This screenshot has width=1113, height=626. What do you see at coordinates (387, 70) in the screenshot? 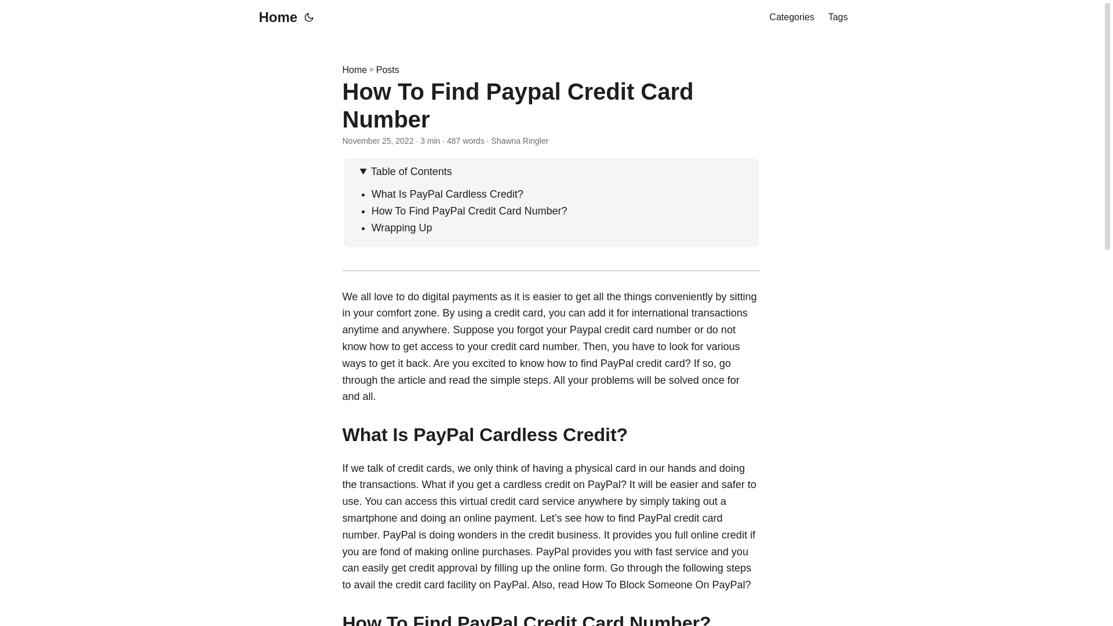
I see `Posts` at bounding box center [387, 70].